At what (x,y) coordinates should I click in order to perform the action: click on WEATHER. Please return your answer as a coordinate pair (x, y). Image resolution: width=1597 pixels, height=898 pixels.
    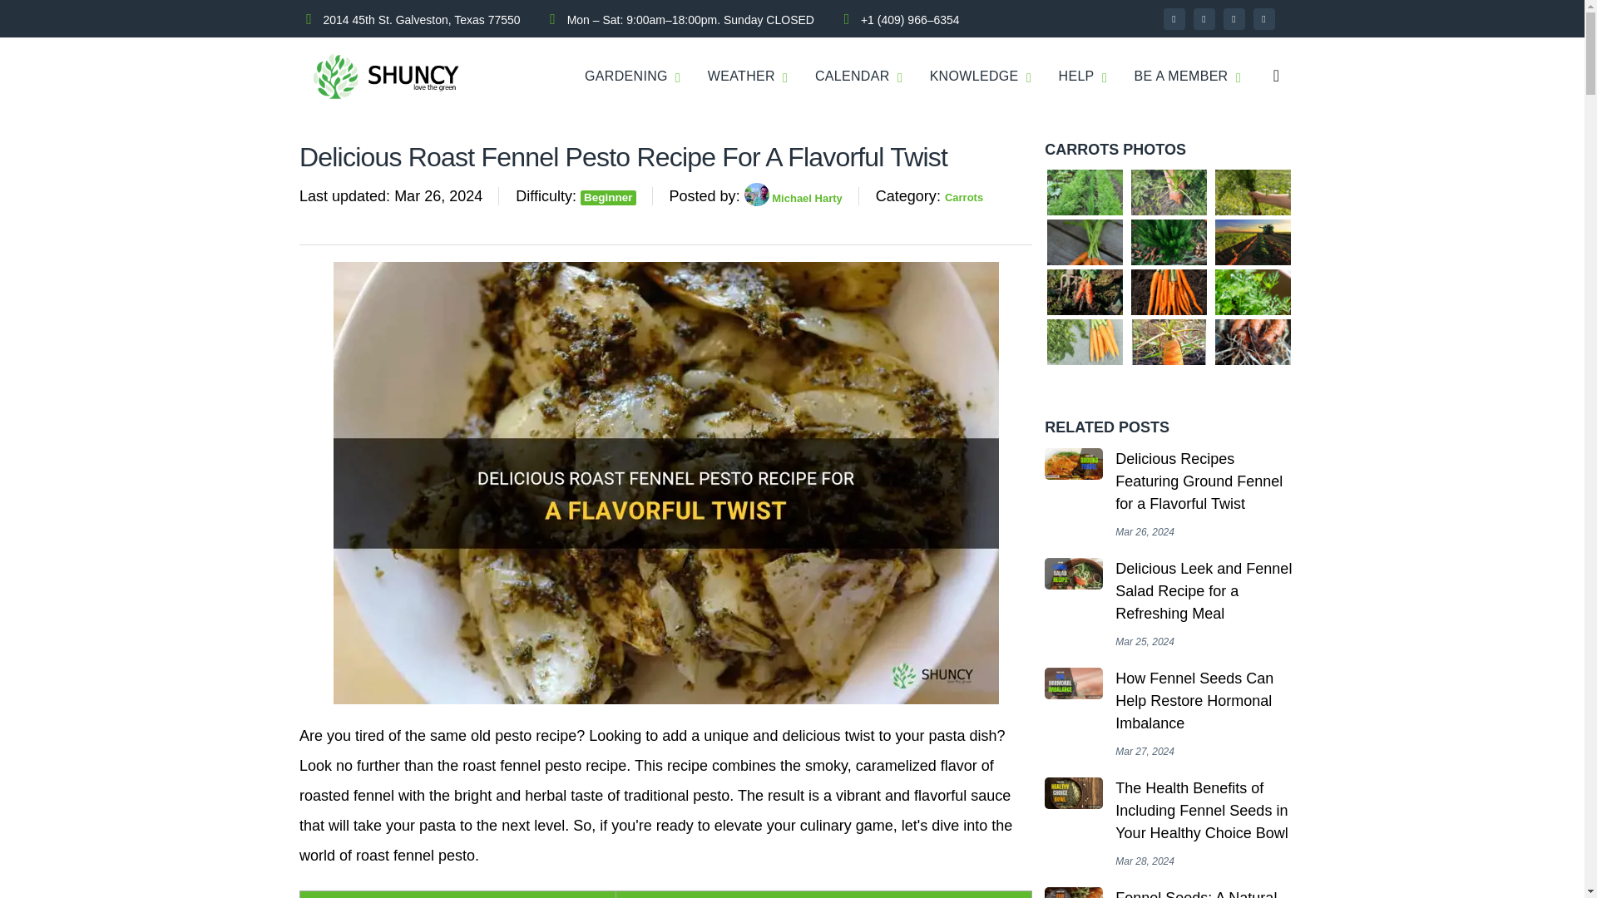
    Looking at the image, I should click on (740, 76).